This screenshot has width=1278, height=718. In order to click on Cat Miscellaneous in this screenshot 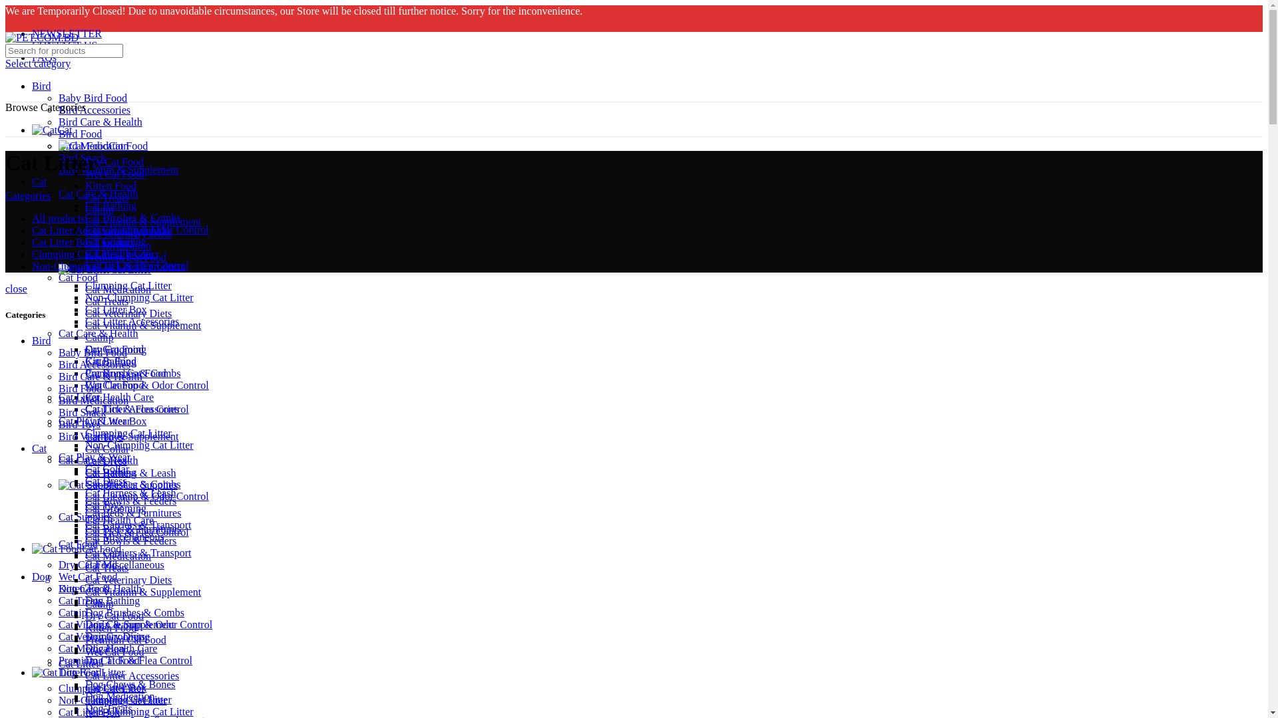, I will do `click(124, 537)`.